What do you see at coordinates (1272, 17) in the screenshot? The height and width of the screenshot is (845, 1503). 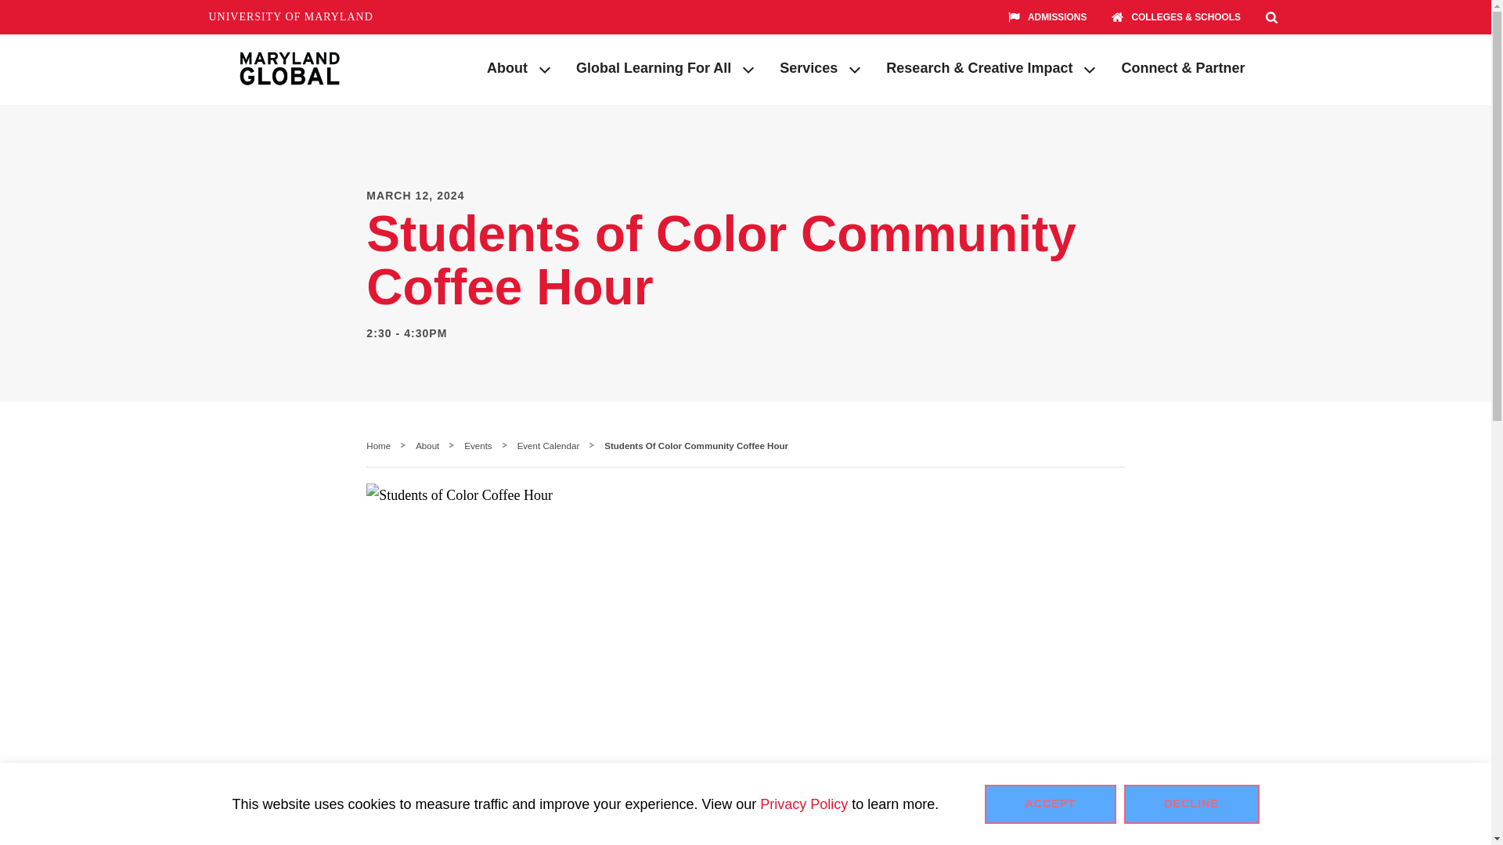 I see `Search` at bounding box center [1272, 17].